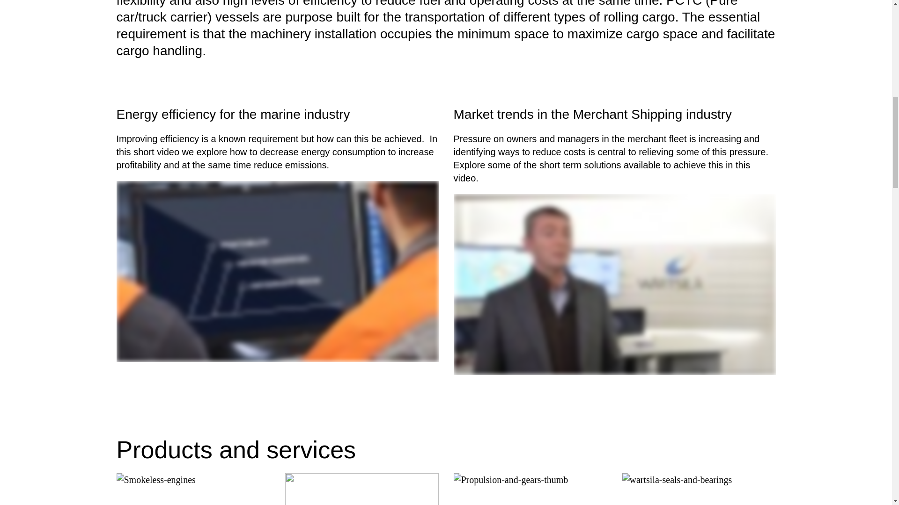 The height and width of the screenshot is (505, 899). I want to click on Shaft line solutions, so click(699, 489).